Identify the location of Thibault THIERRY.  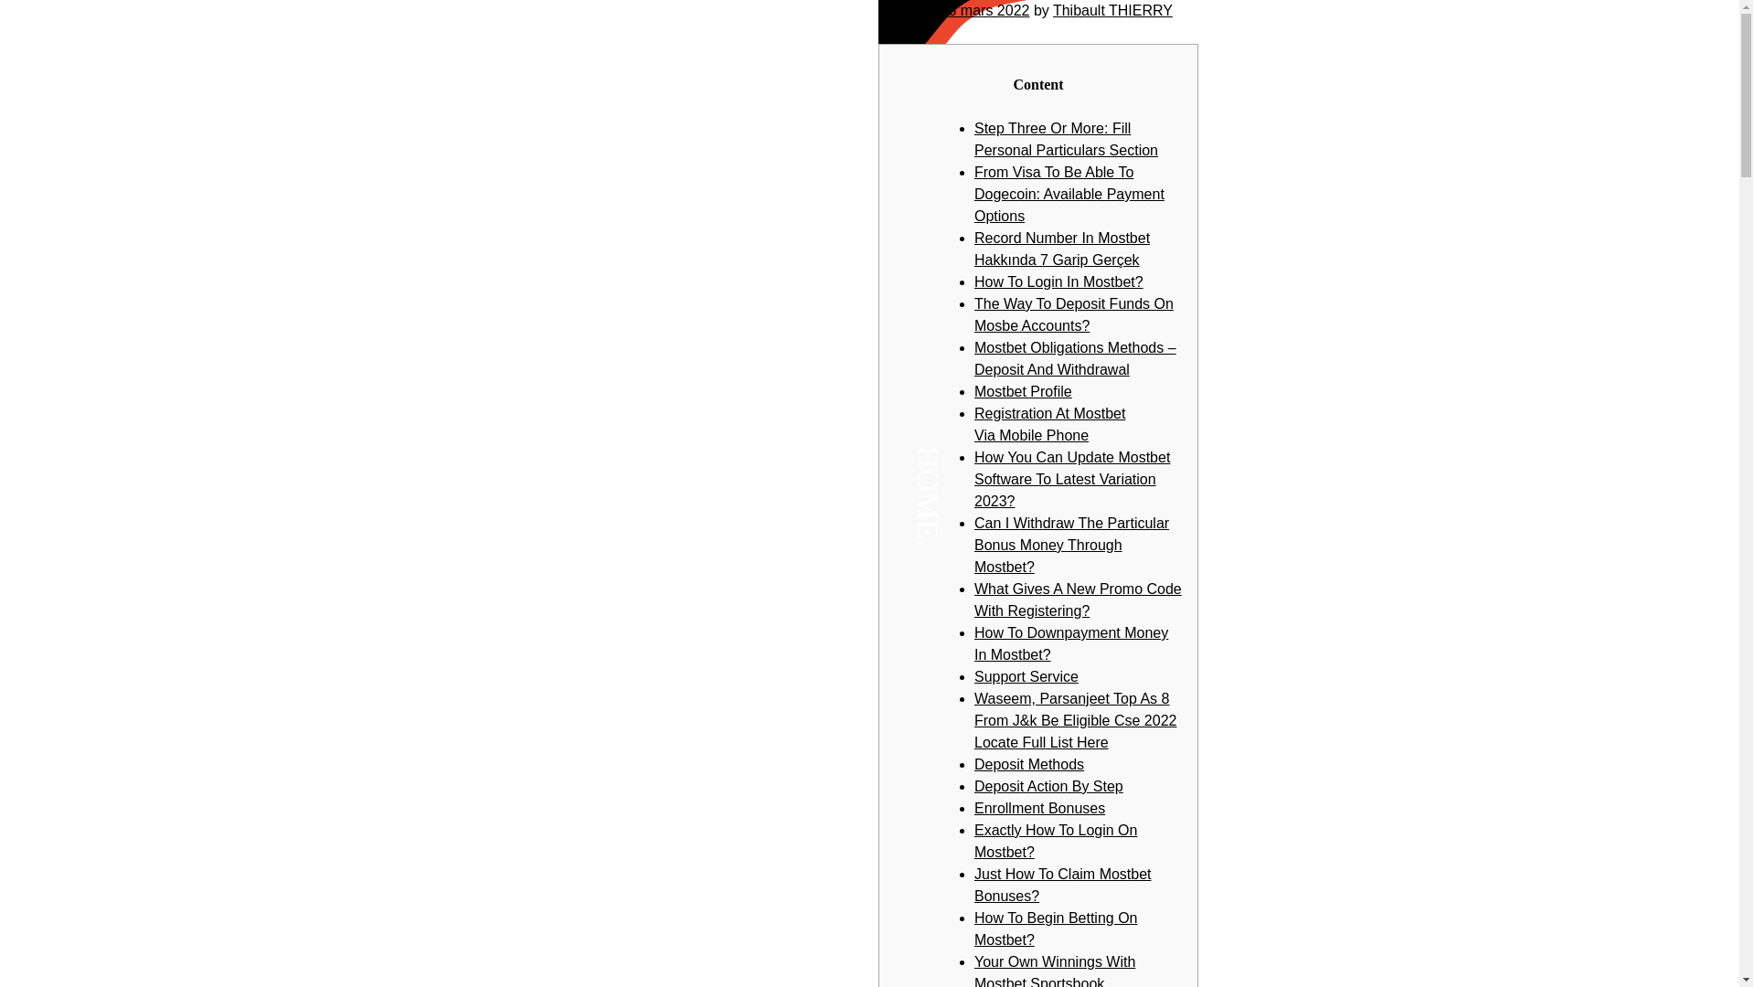
(1112, 11).